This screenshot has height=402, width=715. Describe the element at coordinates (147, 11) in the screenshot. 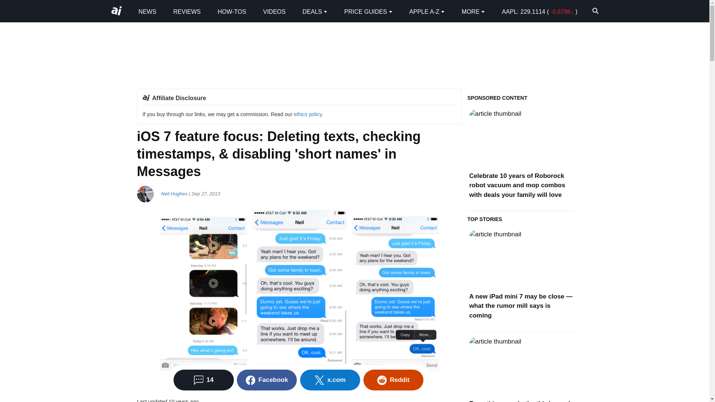

I see `NEWS` at that location.